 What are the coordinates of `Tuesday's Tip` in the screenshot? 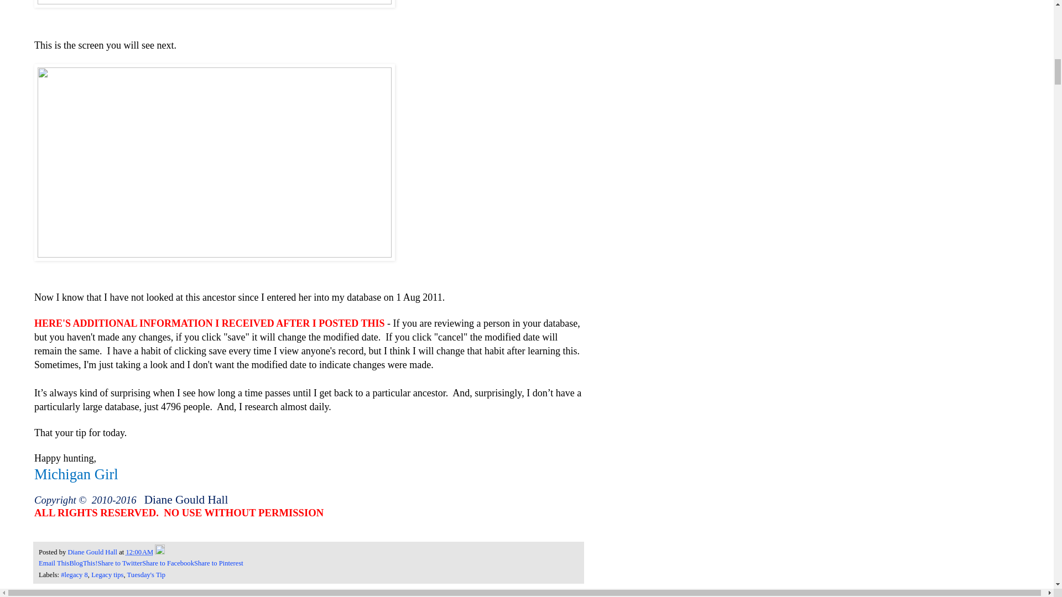 It's located at (146, 574).